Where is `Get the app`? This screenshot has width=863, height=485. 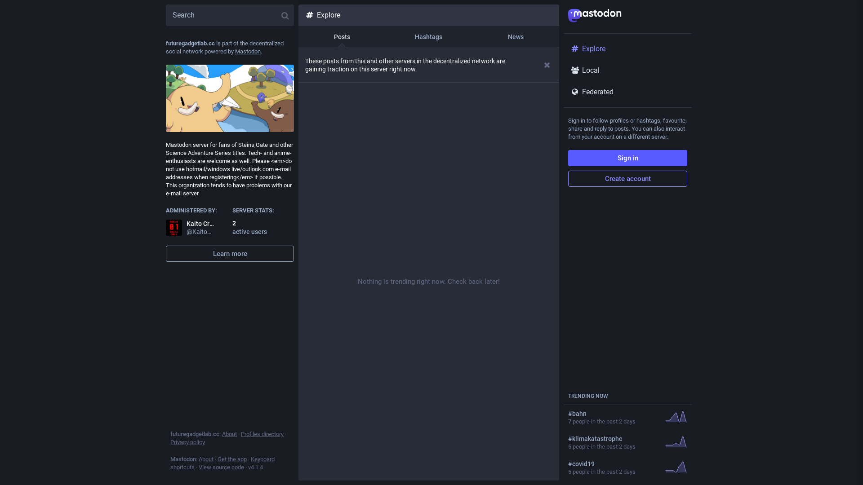 Get the app is located at coordinates (232, 459).